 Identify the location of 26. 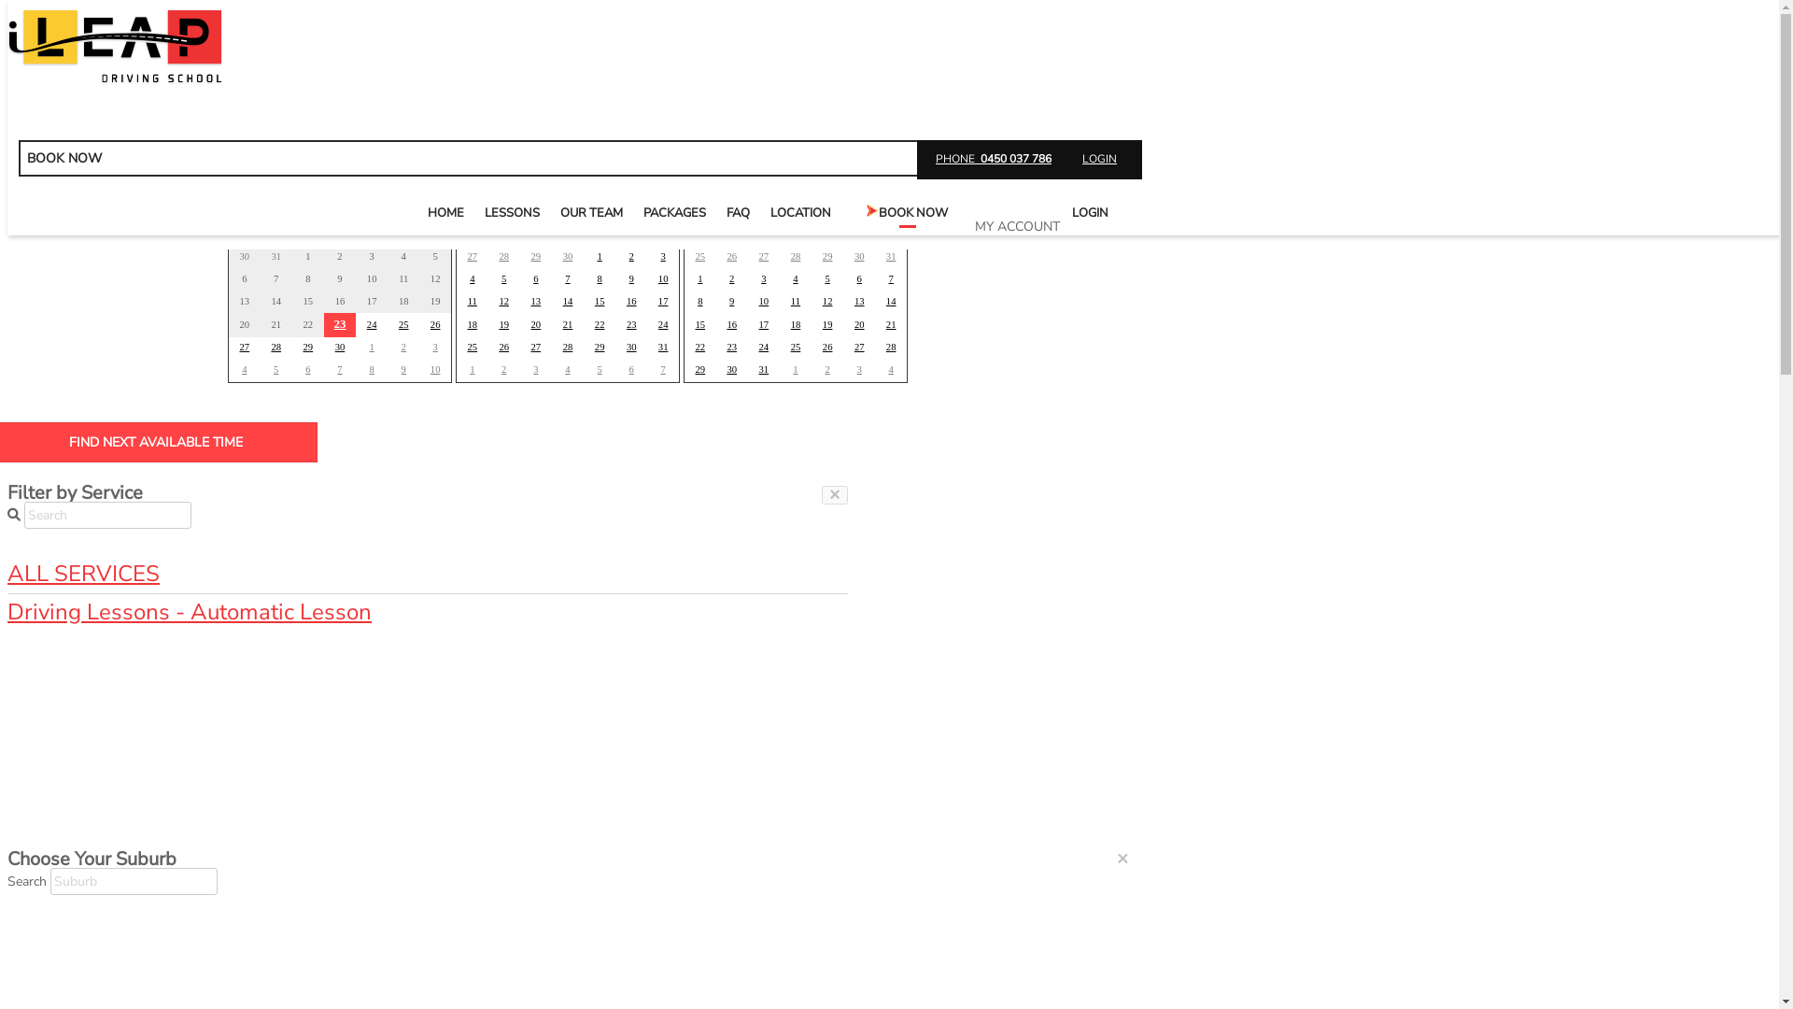
(435, 325).